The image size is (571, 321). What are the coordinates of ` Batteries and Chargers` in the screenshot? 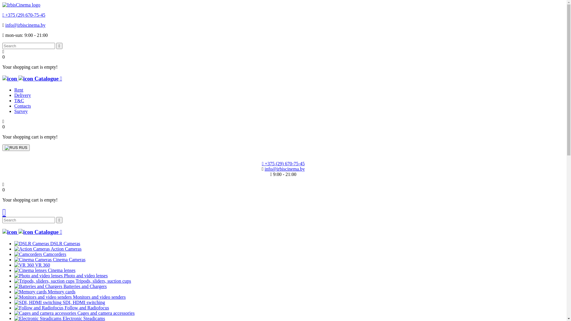 It's located at (38, 287).